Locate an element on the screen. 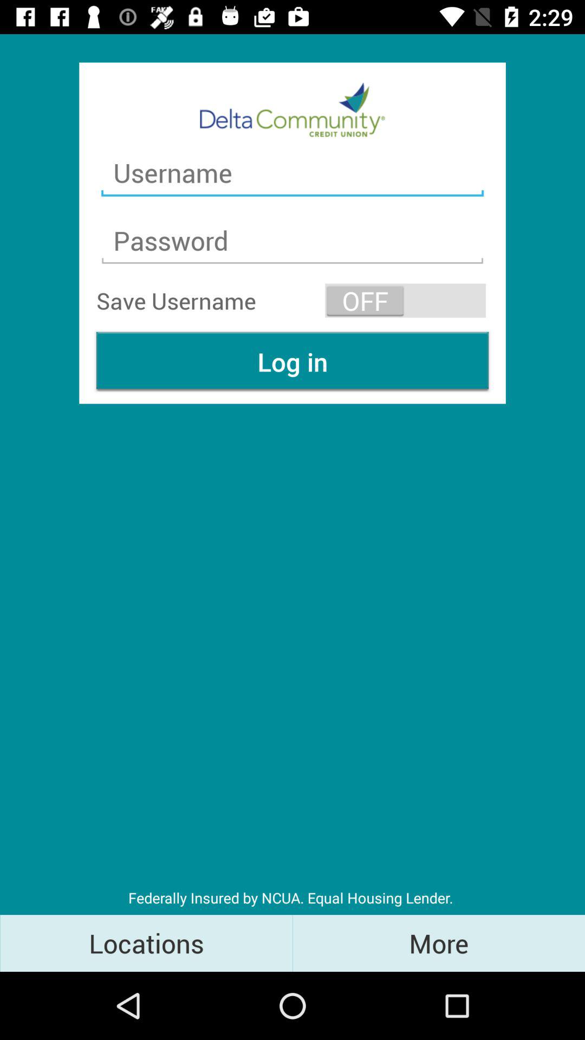  swipe until the locations item is located at coordinates (146, 942).